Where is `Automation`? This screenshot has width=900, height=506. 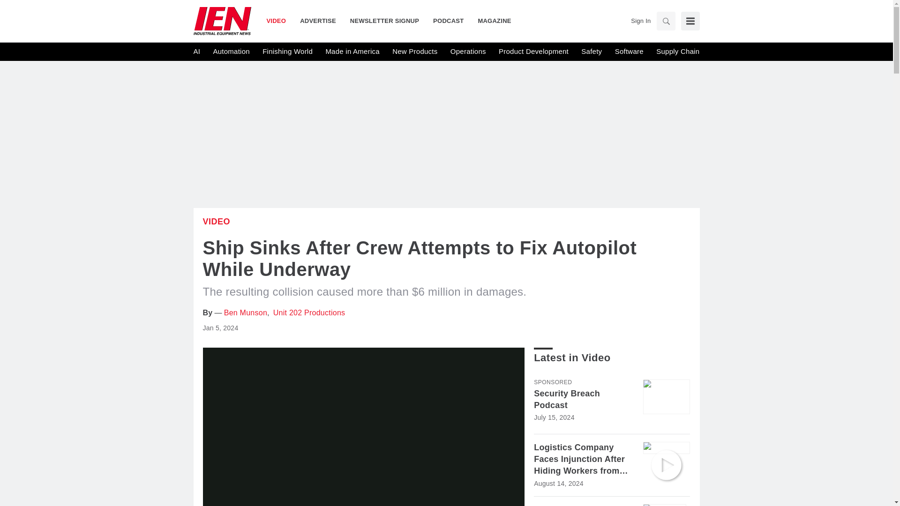 Automation is located at coordinates (231, 52).